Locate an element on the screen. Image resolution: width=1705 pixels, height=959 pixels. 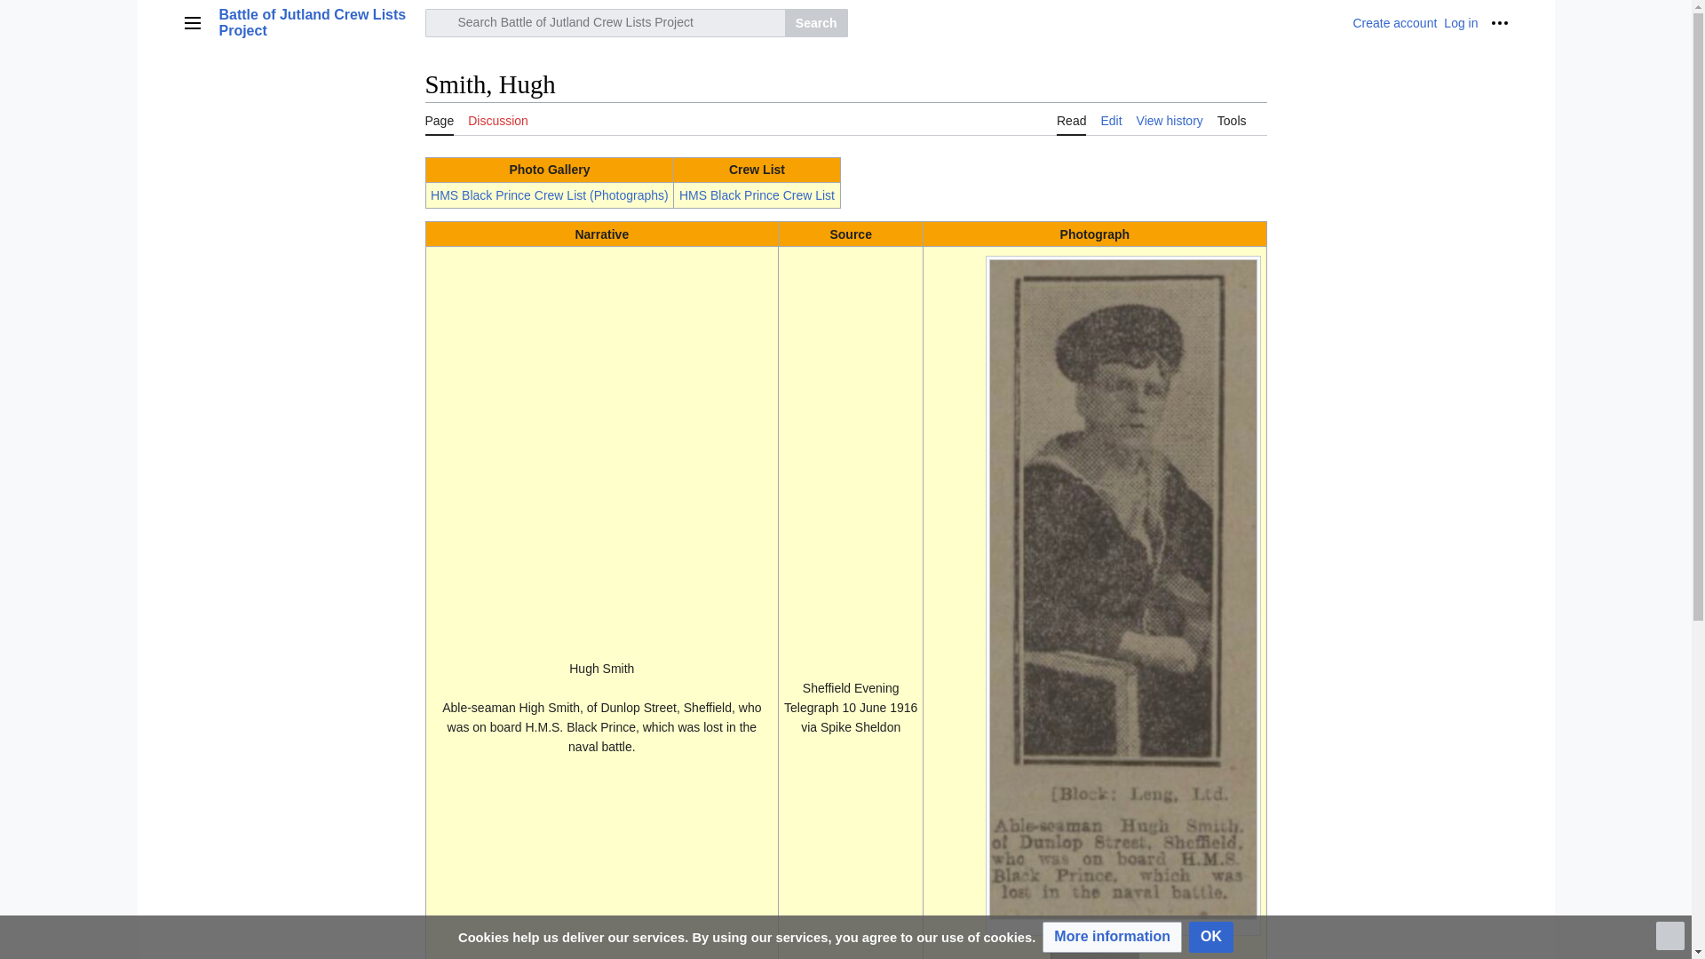
More options is located at coordinates (1499, 23).